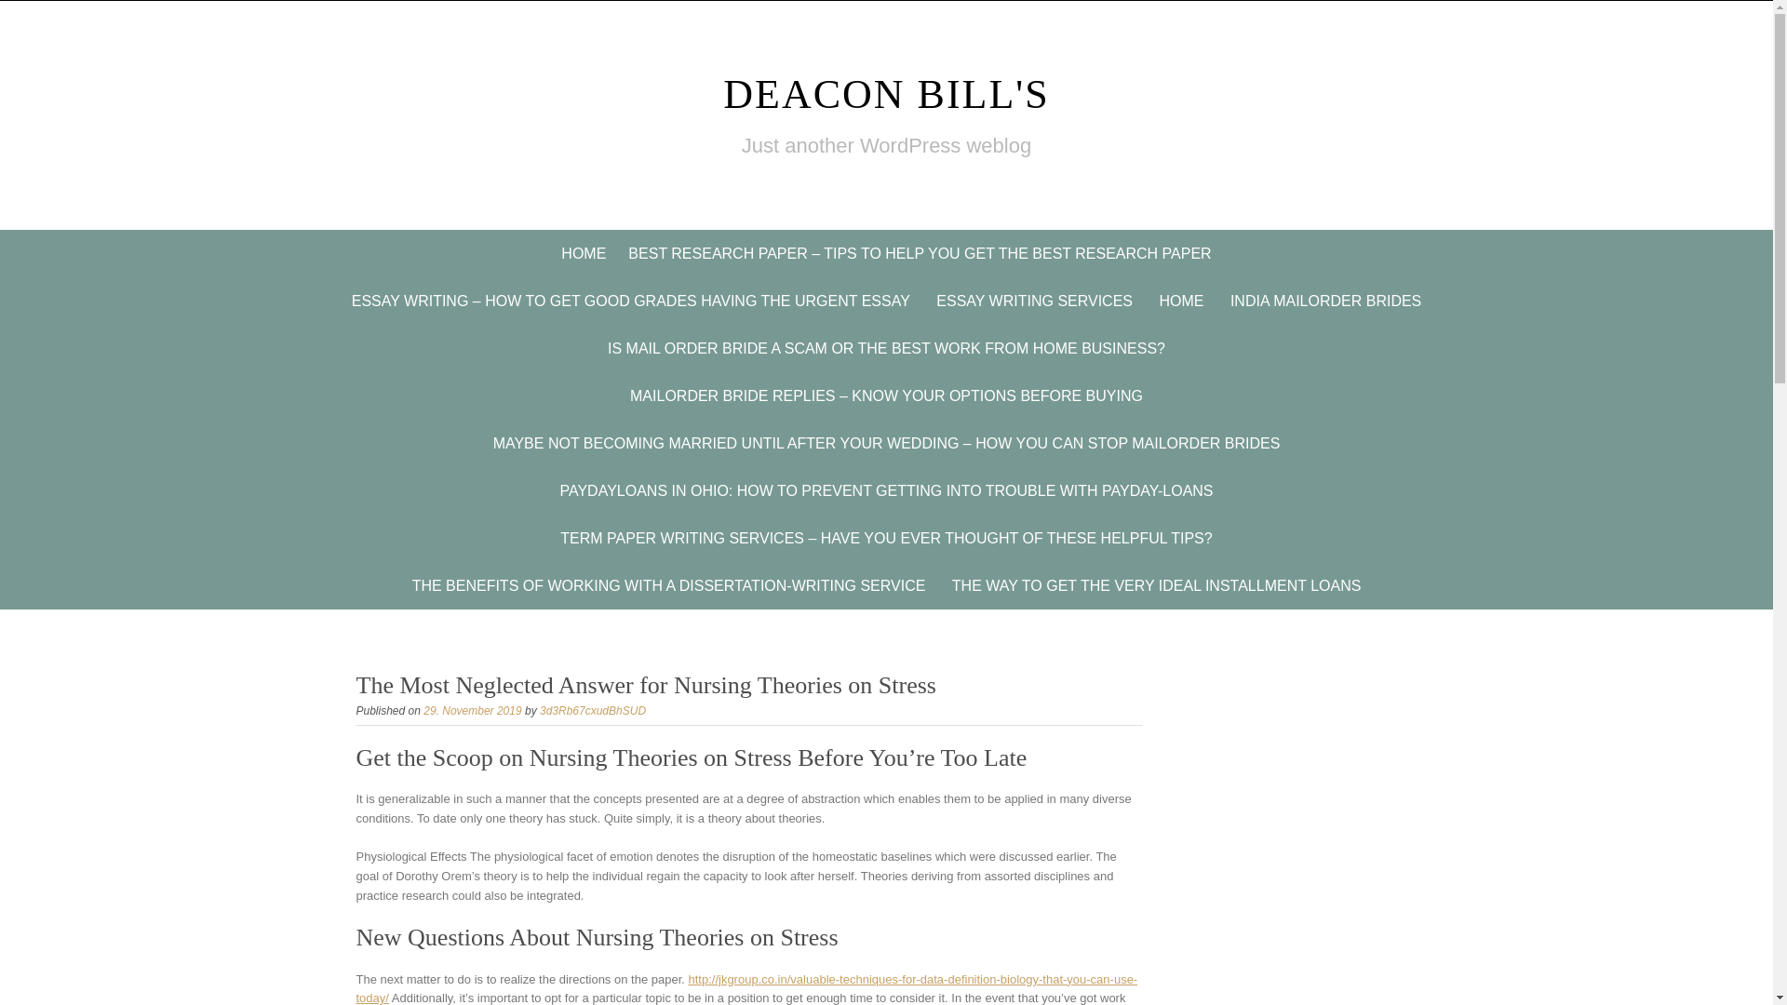  I want to click on ESSAY WRITING SERVICES, so click(1034, 301).